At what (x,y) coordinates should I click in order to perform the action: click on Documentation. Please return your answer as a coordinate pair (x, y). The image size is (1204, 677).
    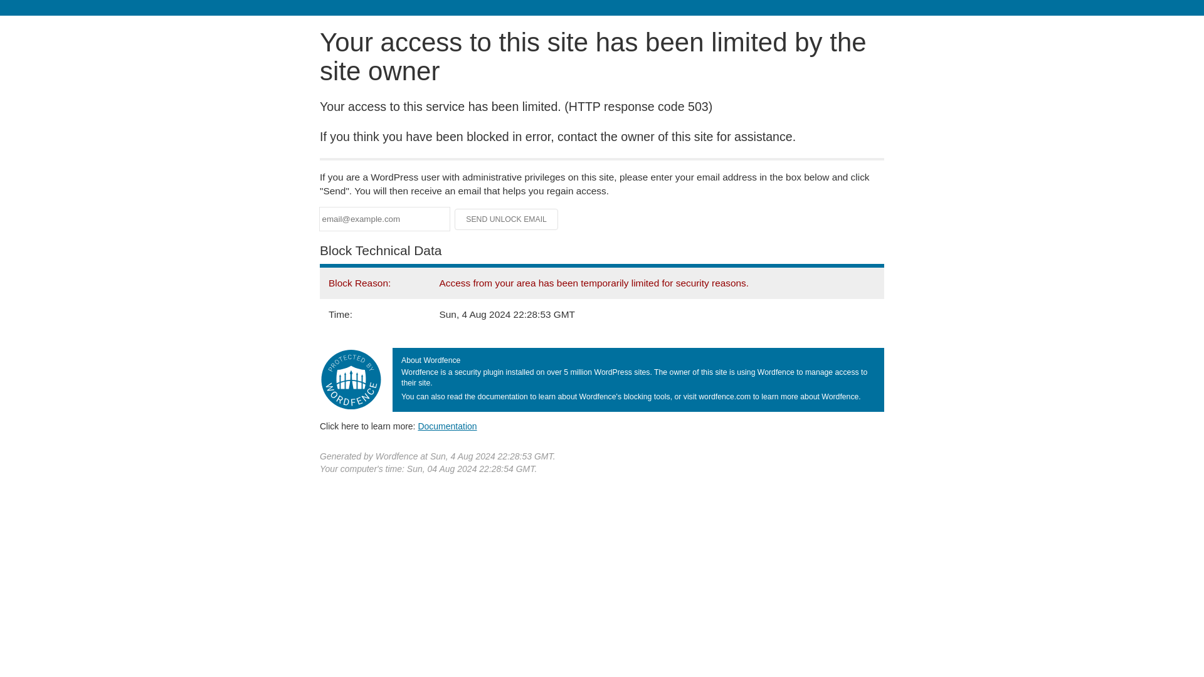
    Looking at the image, I should click on (447, 426).